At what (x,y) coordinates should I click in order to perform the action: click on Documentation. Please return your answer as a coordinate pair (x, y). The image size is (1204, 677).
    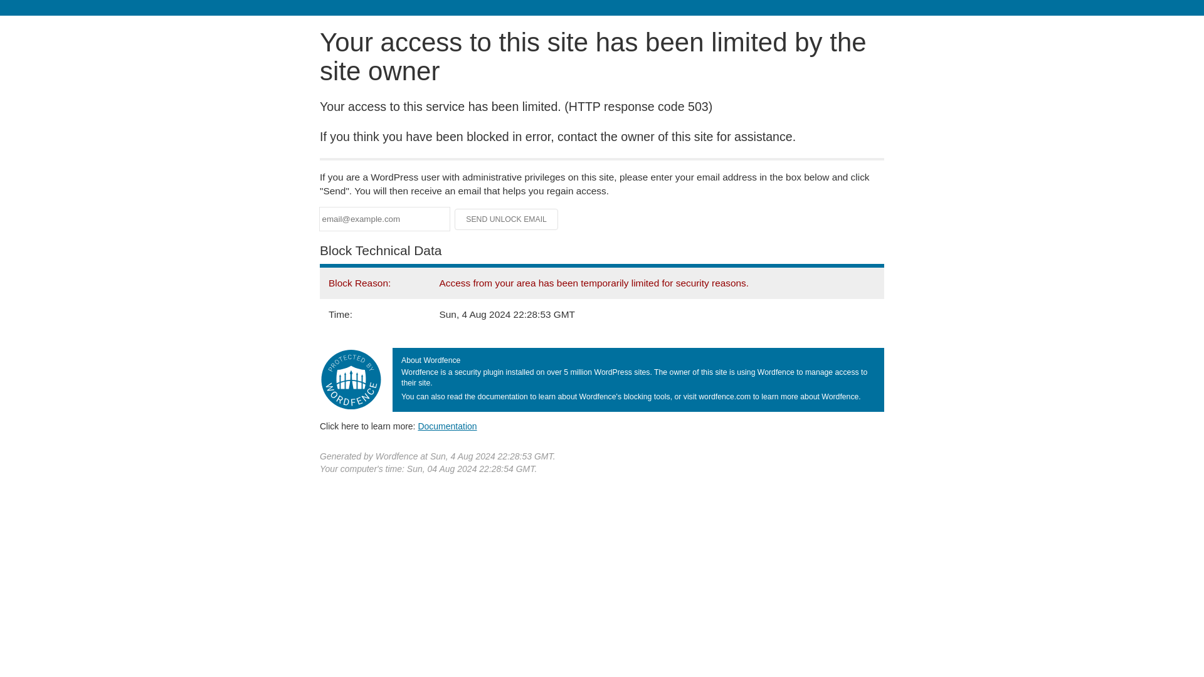
    Looking at the image, I should click on (447, 426).